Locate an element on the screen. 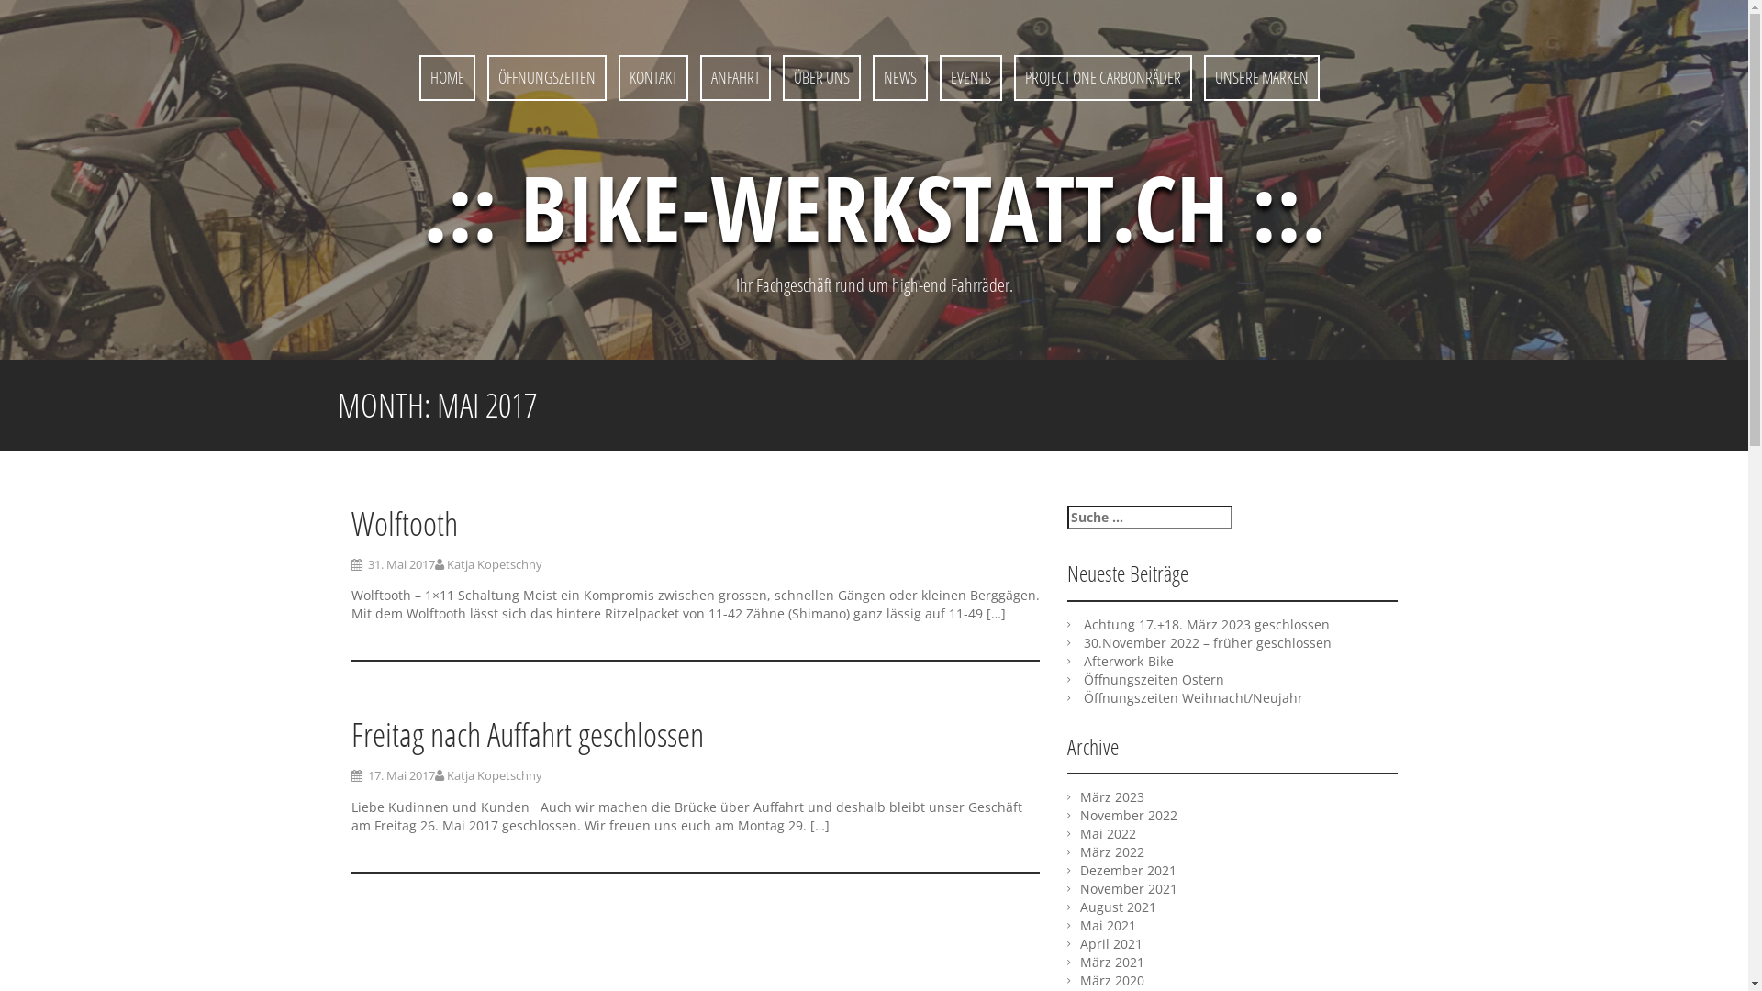  EVENTS is located at coordinates (971, 78).